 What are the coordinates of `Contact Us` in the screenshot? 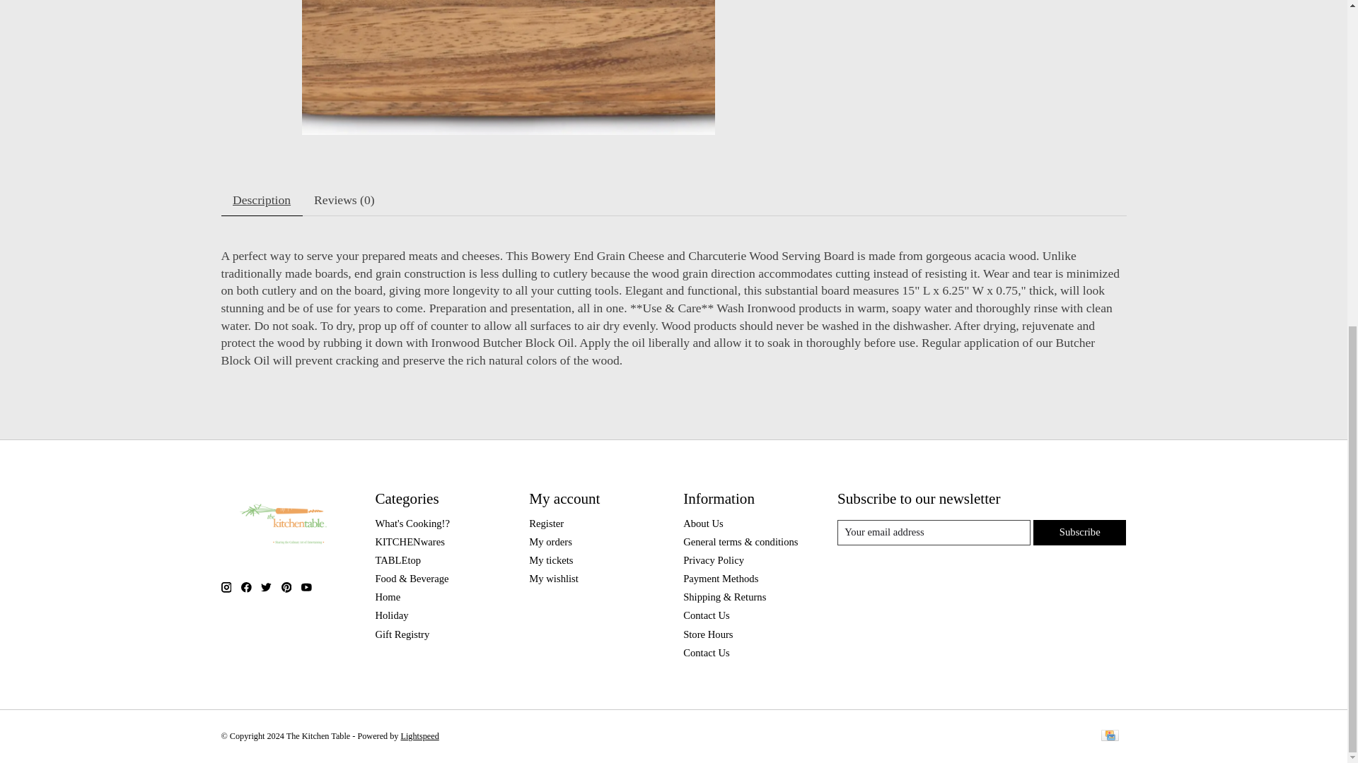 It's located at (706, 615).